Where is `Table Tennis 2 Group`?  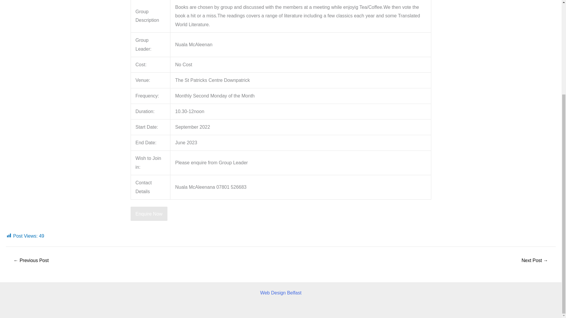 Table Tennis 2 Group is located at coordinates (535, 260).